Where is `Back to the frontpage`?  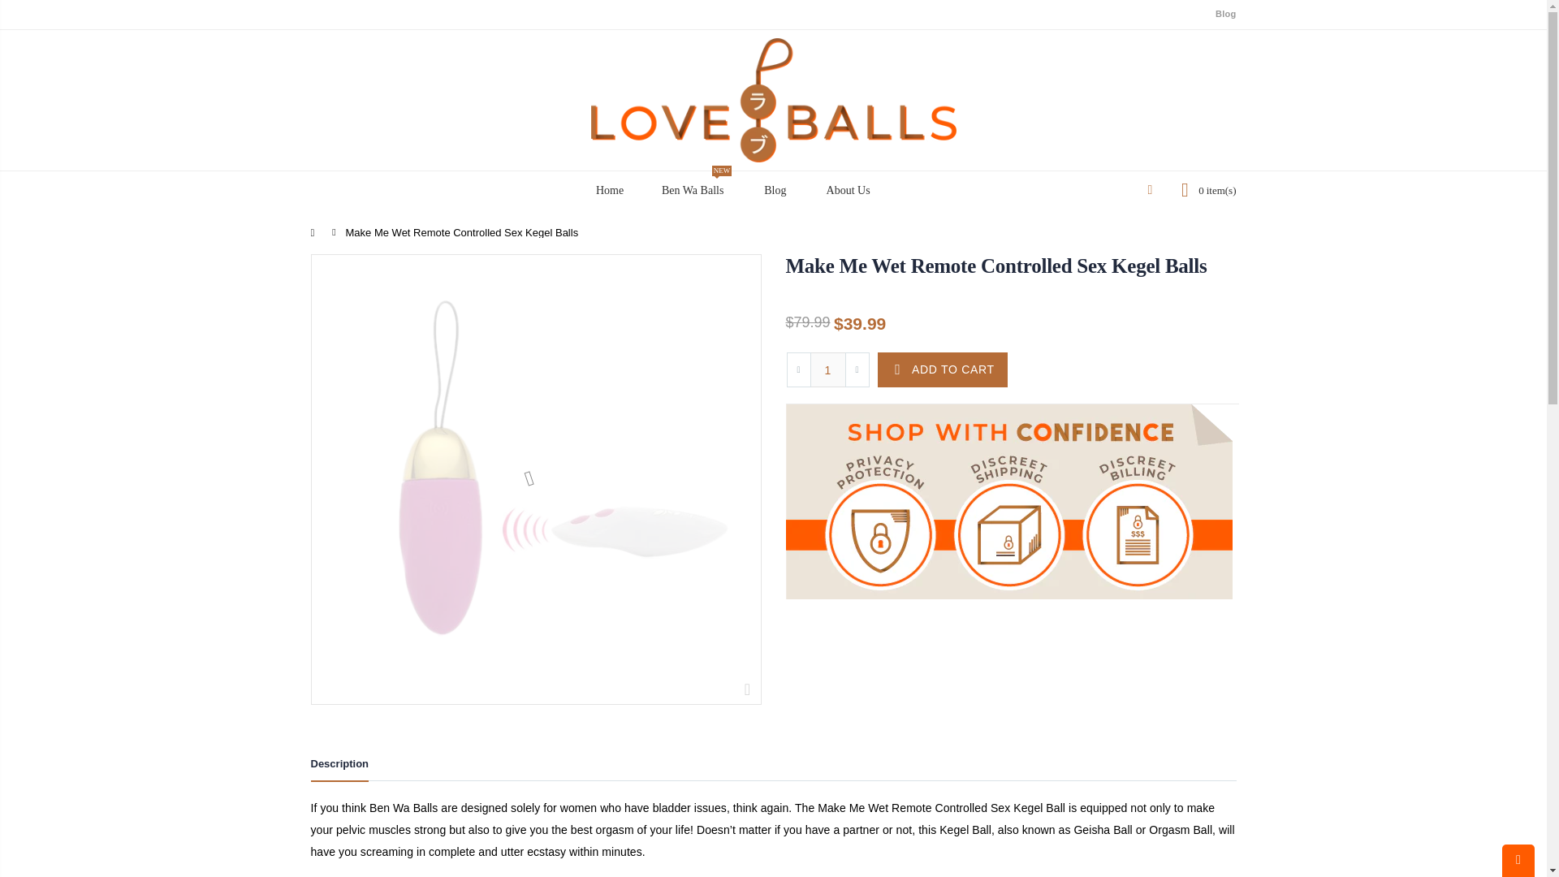
Back to the frontpage is located at coordinates (317, 232).